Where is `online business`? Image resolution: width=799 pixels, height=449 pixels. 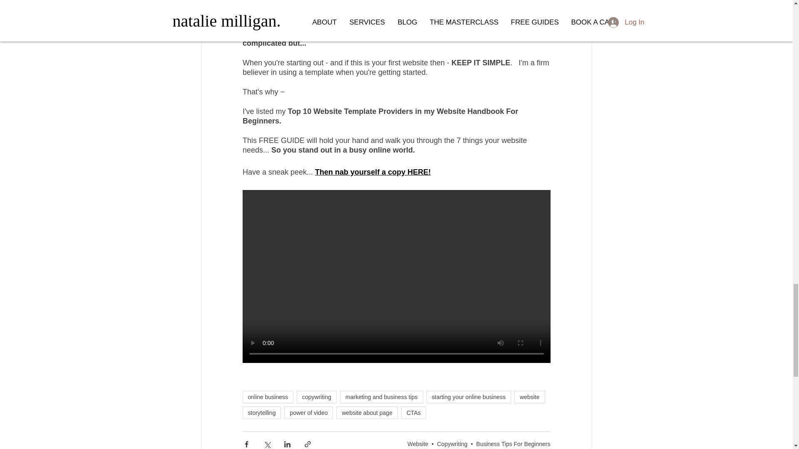 online business is located at coordinates (267, 397).